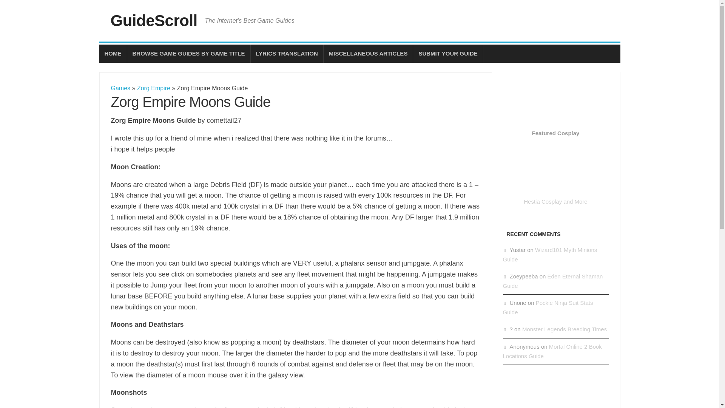  I want to click on Eden Eternal Shaman Guide, so click(553, 281).